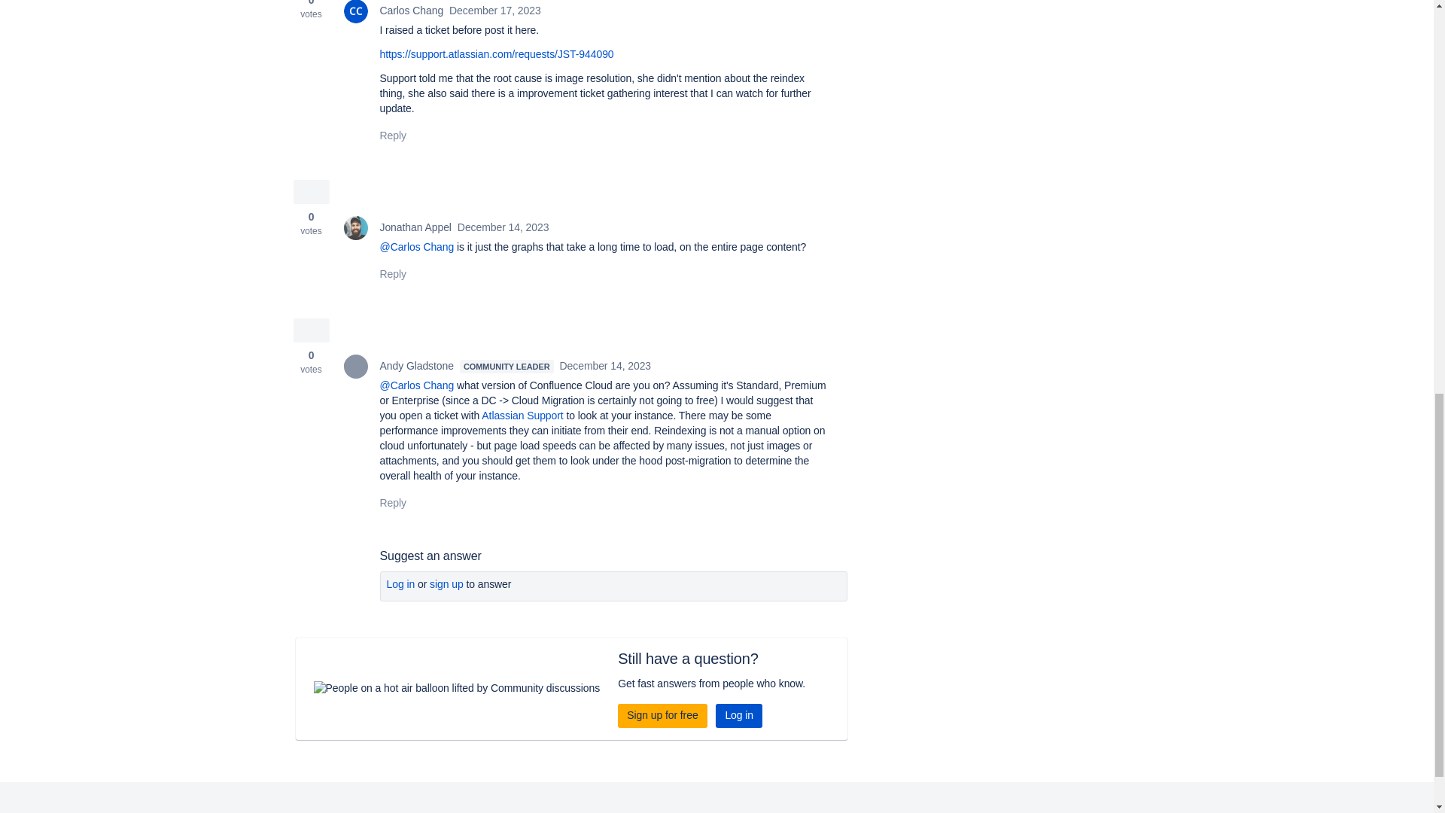 The height and width of the screenshot is (813, 1445). What do you see at coordinates (355, 12) in the screenshot?
I see `Carlos Chang` at bounding box center [355, 12].